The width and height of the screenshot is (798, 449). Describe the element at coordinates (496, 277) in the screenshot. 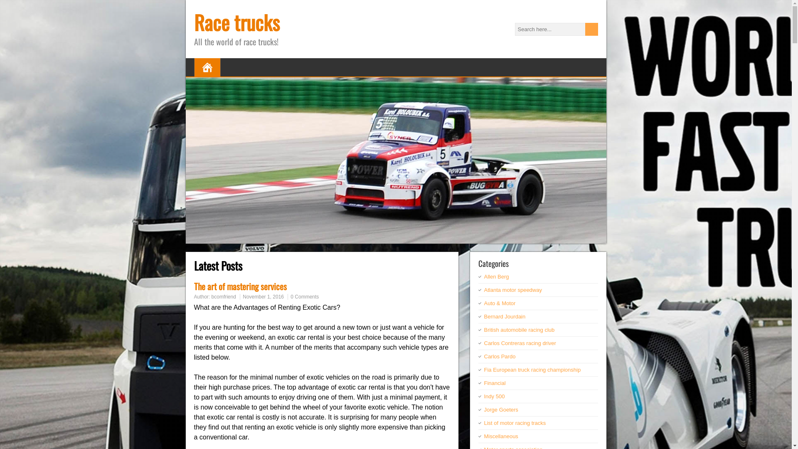

I see `Allen Berg` at that location.